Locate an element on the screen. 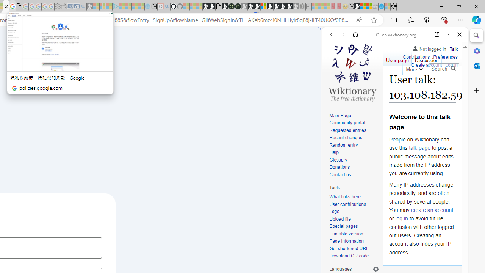 The height and width of the screenshot is (273, 485). Services - Maintenance | Sky Blue Bikes - Sky Blue Bikes is located at coordinates (381, 7).